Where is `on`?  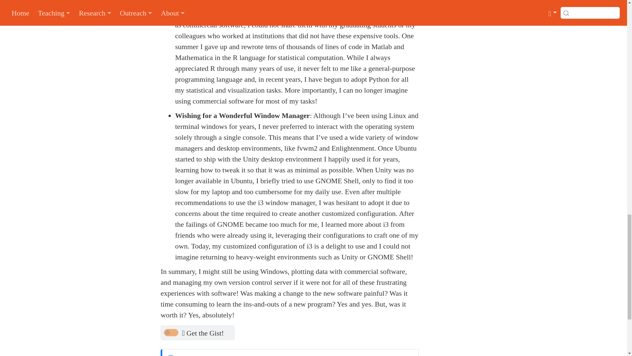
on is located at coordinates (171, 332).